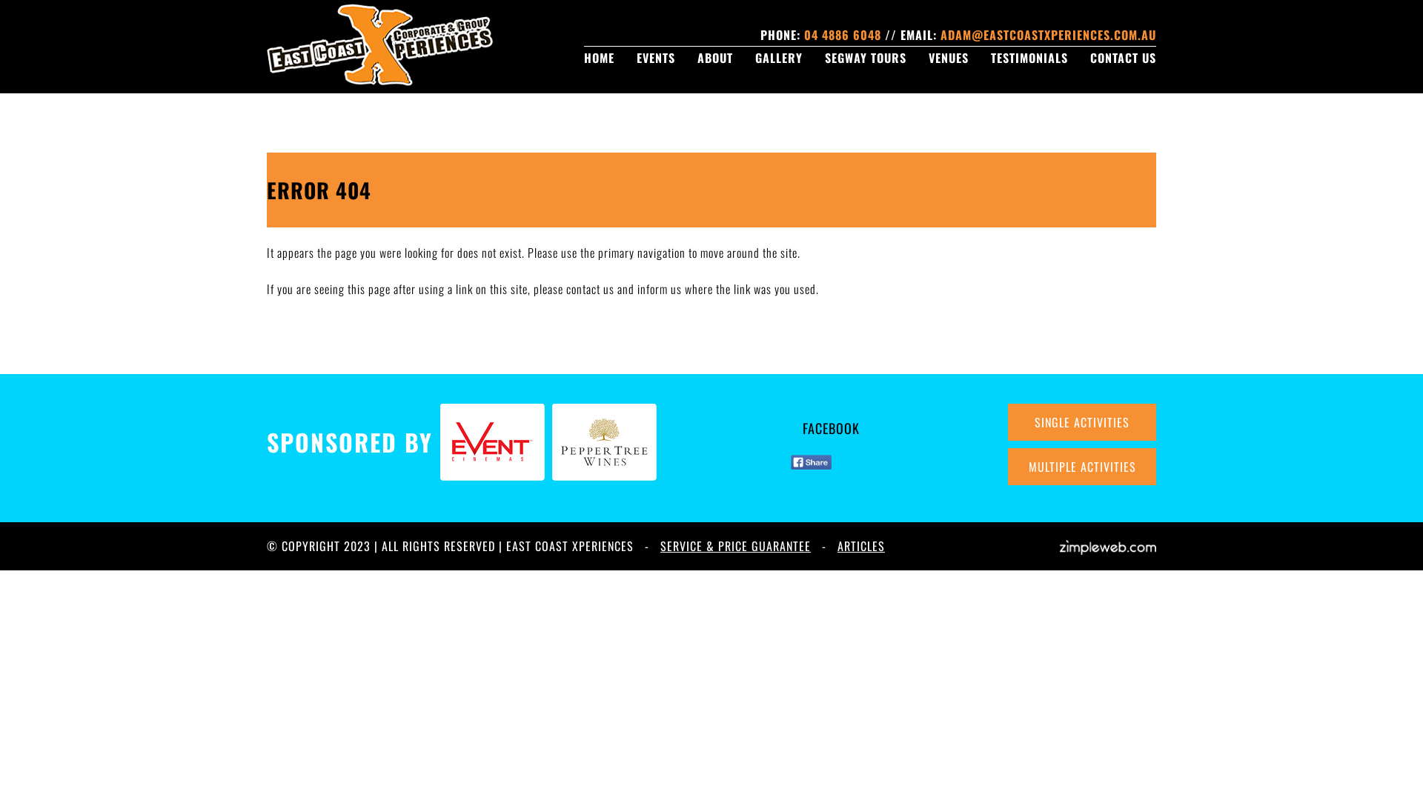 This screenshot has width=1423, height=800. What do you see at coordinates (1029, 58) in the screenshot?
I see `TESTIMONIALS` at bounding box center [1029, 58].